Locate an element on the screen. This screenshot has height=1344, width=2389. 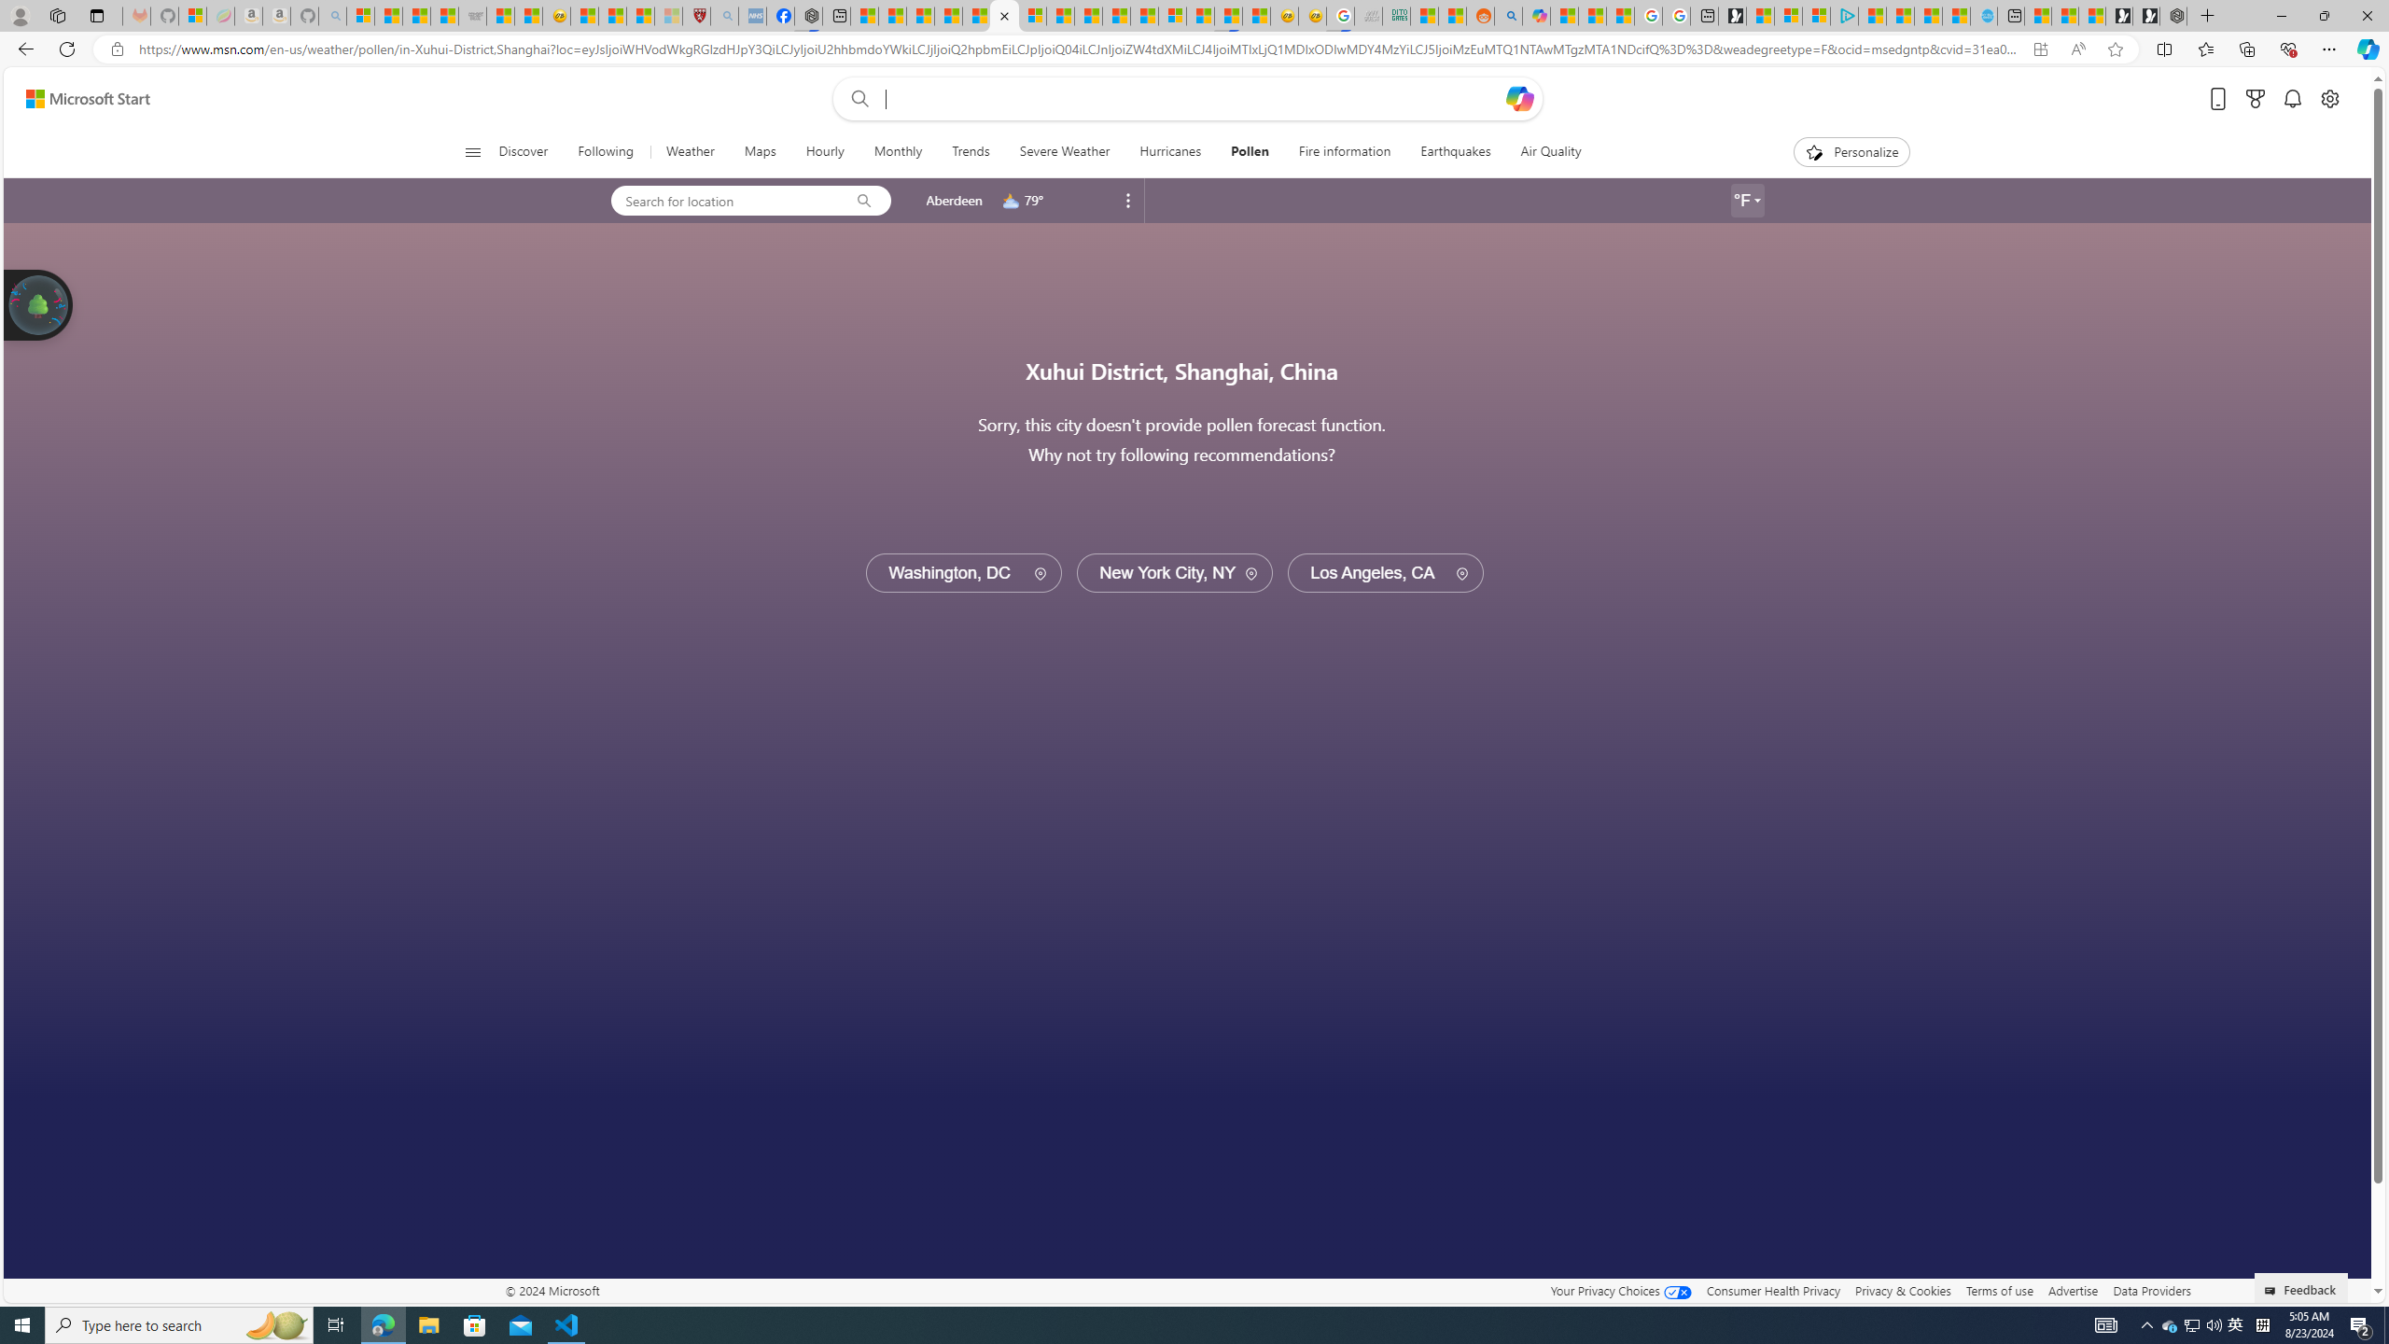
Maps is located at coordinates (760, 152).